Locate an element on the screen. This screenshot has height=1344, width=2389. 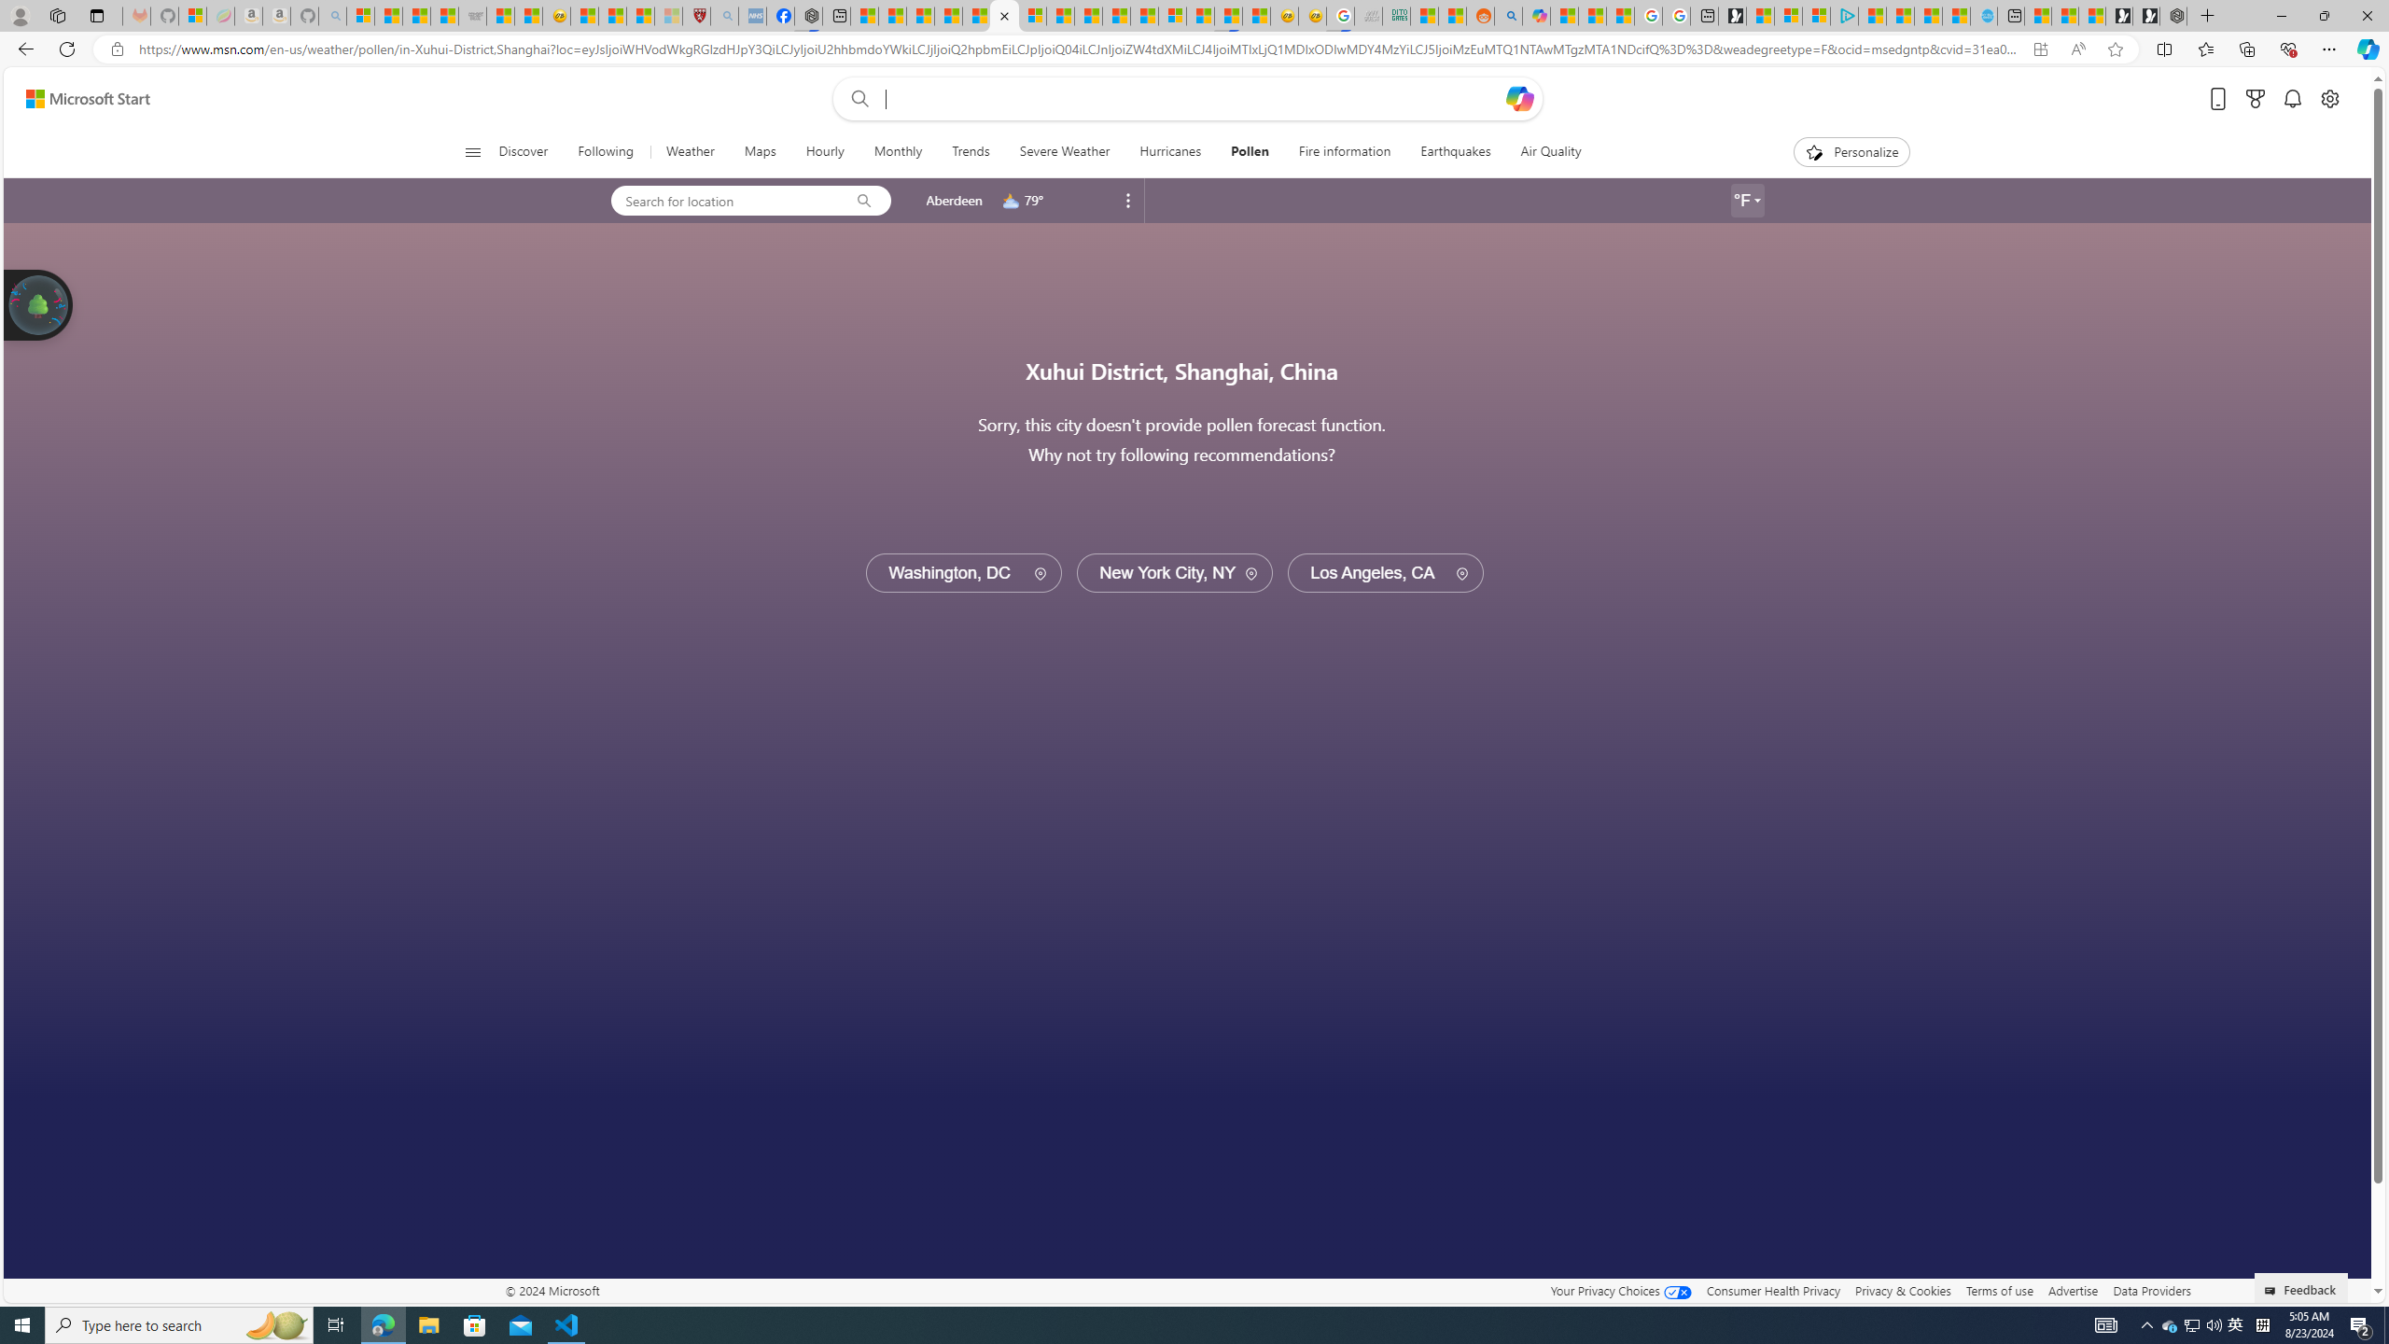
Maps is located at coordinates (760, 152).